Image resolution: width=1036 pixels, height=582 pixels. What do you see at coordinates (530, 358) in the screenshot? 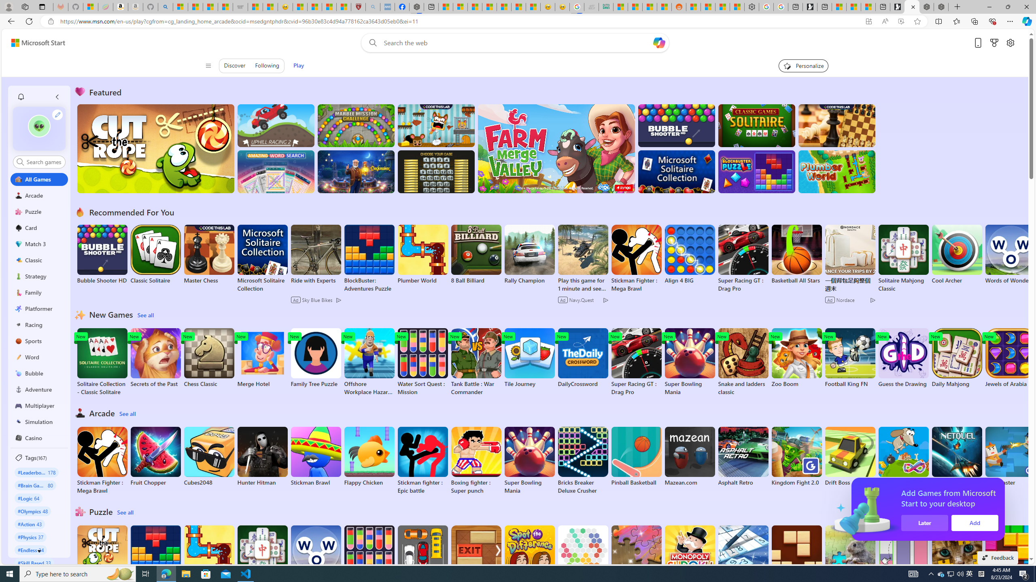
I see `Tile Journey` at bounding box center [530, 358].